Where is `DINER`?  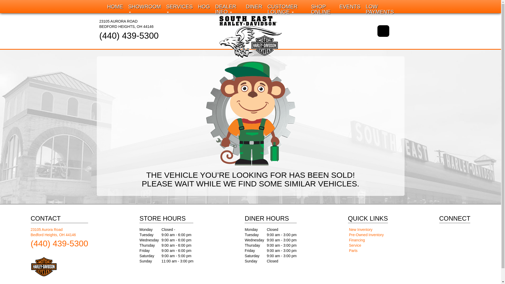 DINER is located at coordinates (350, 6).